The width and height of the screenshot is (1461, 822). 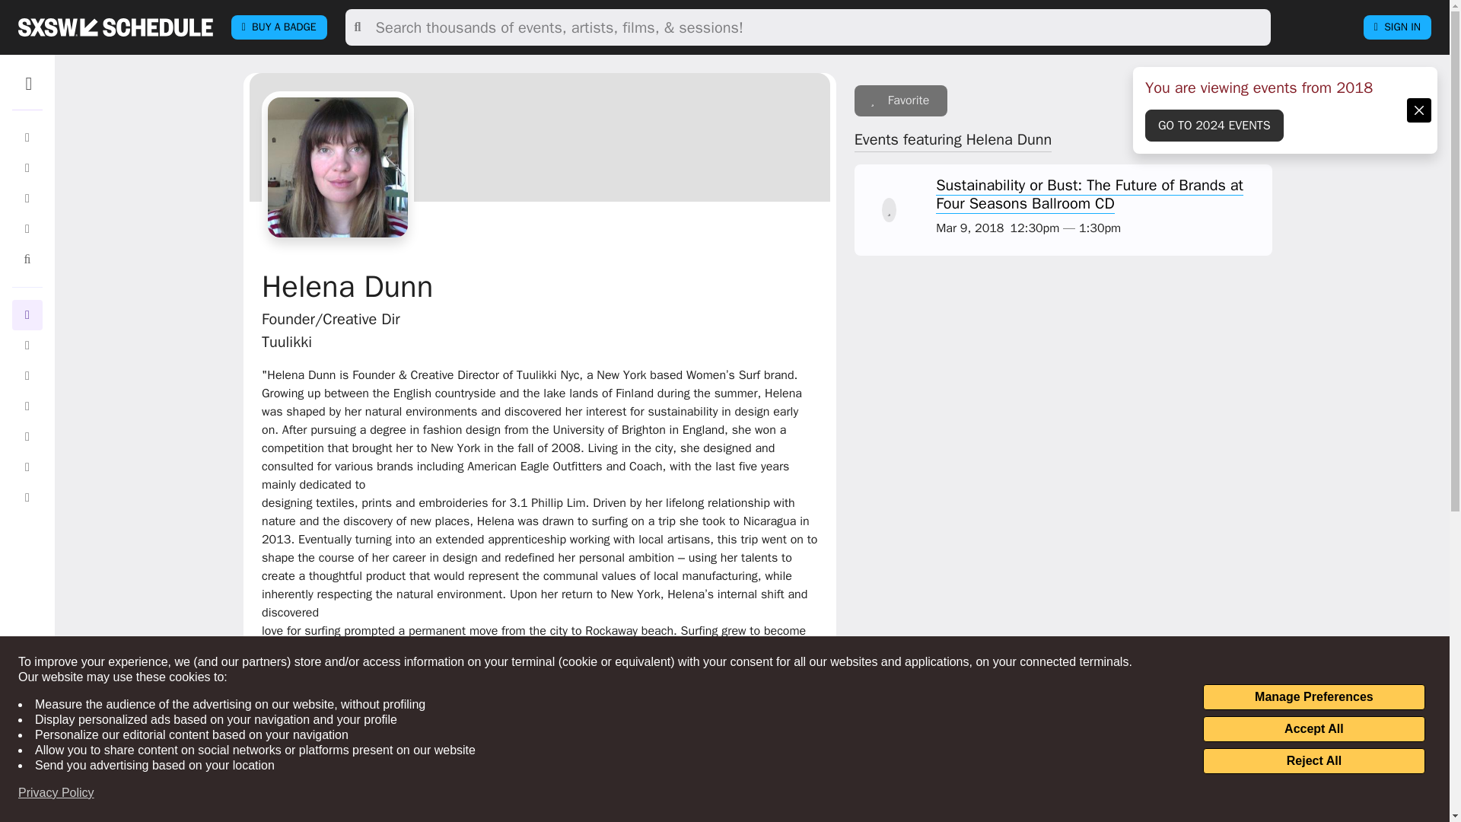 What do you see at coordinates (115, 27) in the screenshot?
I see `sxsw SCHEDULE` at bounding box center [115, 27].